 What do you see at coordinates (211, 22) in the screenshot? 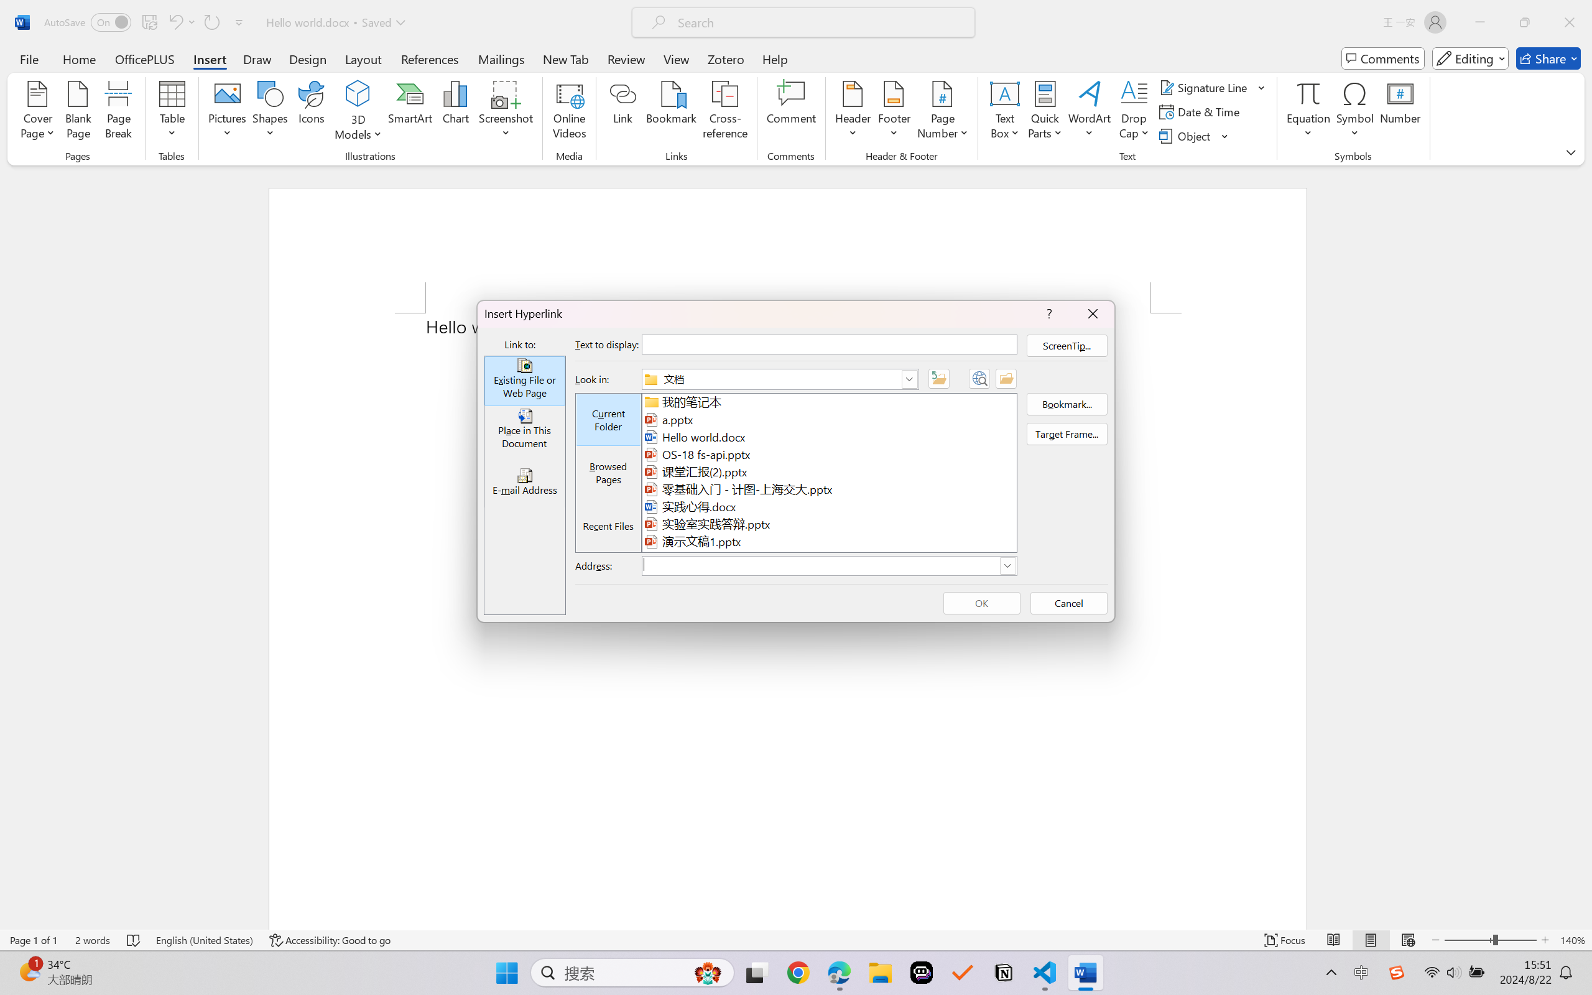
I see `Can't Repeat` at bounding box center [211, 22].